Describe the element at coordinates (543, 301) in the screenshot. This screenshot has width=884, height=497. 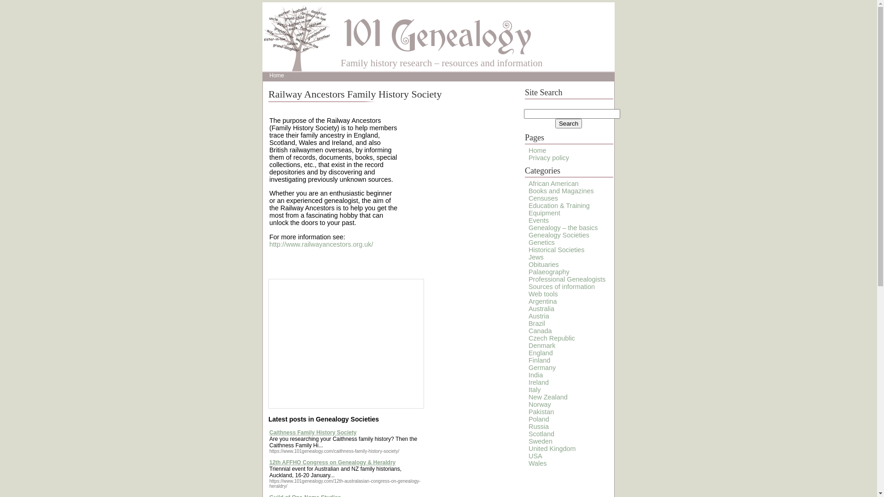
I see `Argentina` at that location.